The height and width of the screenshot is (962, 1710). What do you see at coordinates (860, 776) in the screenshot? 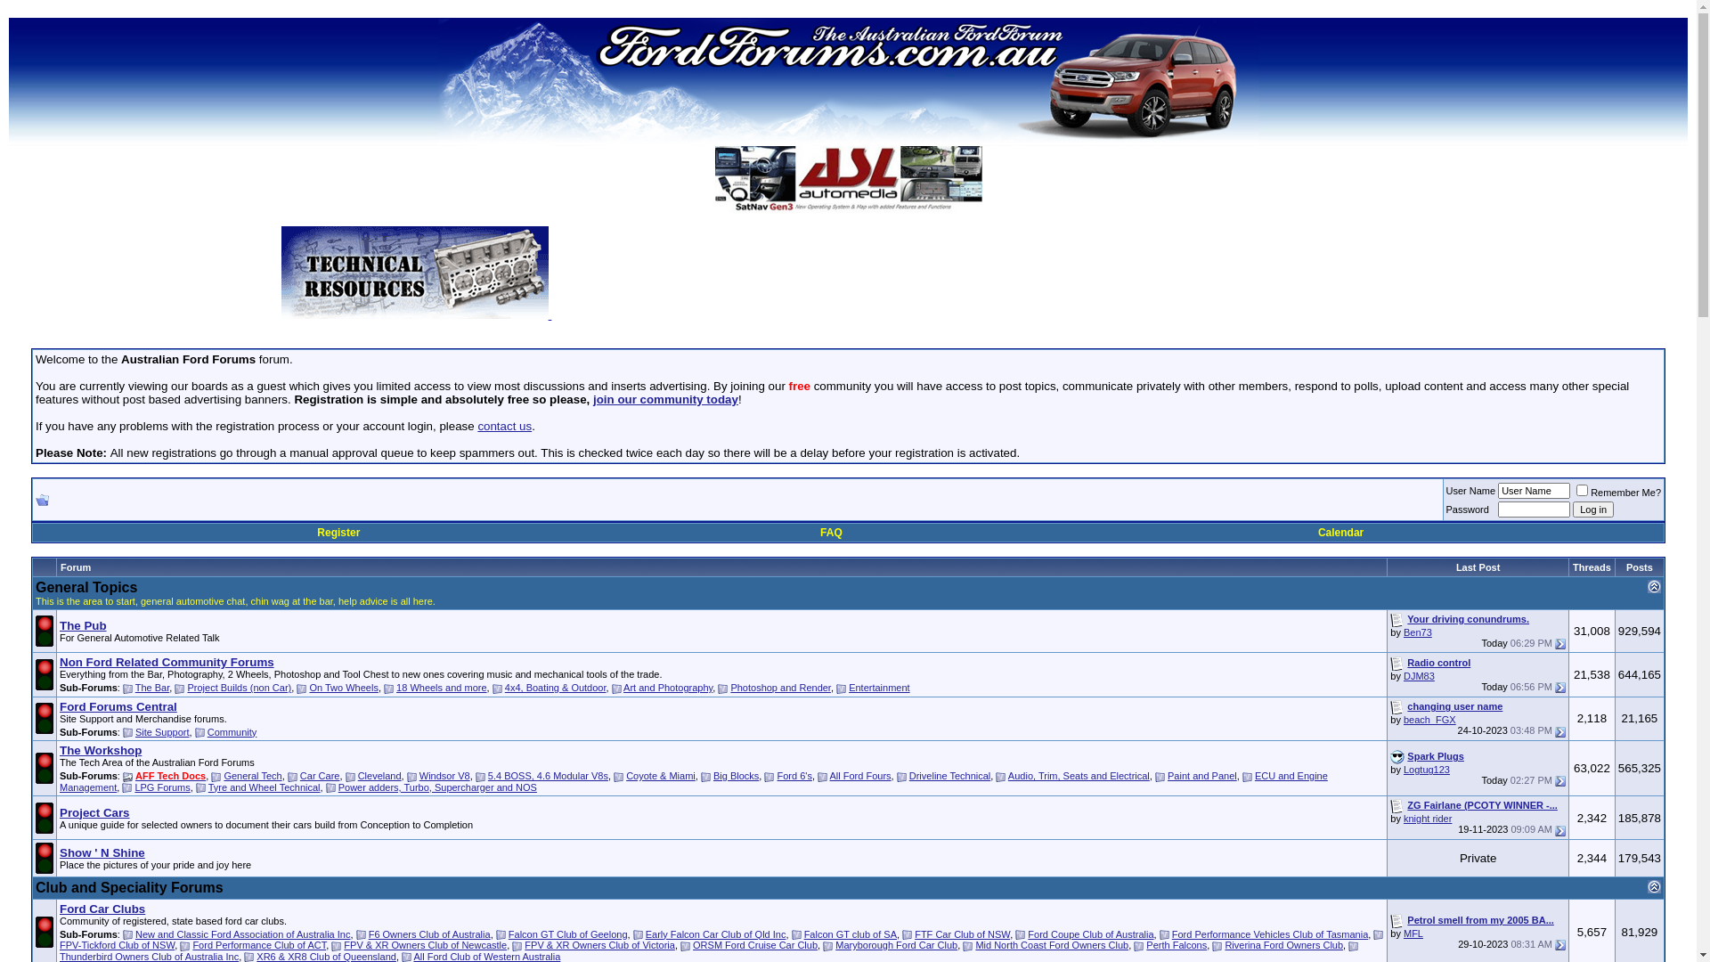
I see `All Ford Fours` at bounding box center [860, 776].